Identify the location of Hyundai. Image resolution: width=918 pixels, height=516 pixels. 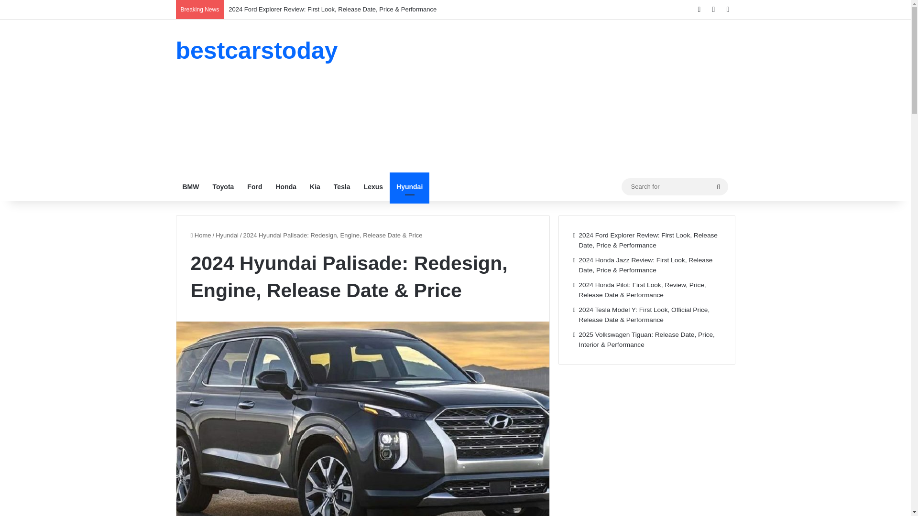
(227, 235).